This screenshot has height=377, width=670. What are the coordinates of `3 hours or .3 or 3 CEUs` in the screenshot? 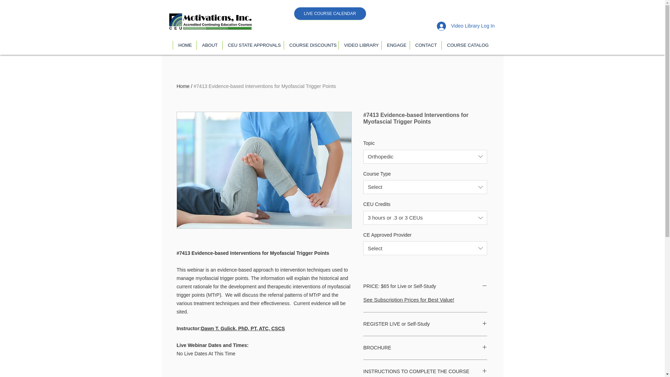 It's located at (425, 217).